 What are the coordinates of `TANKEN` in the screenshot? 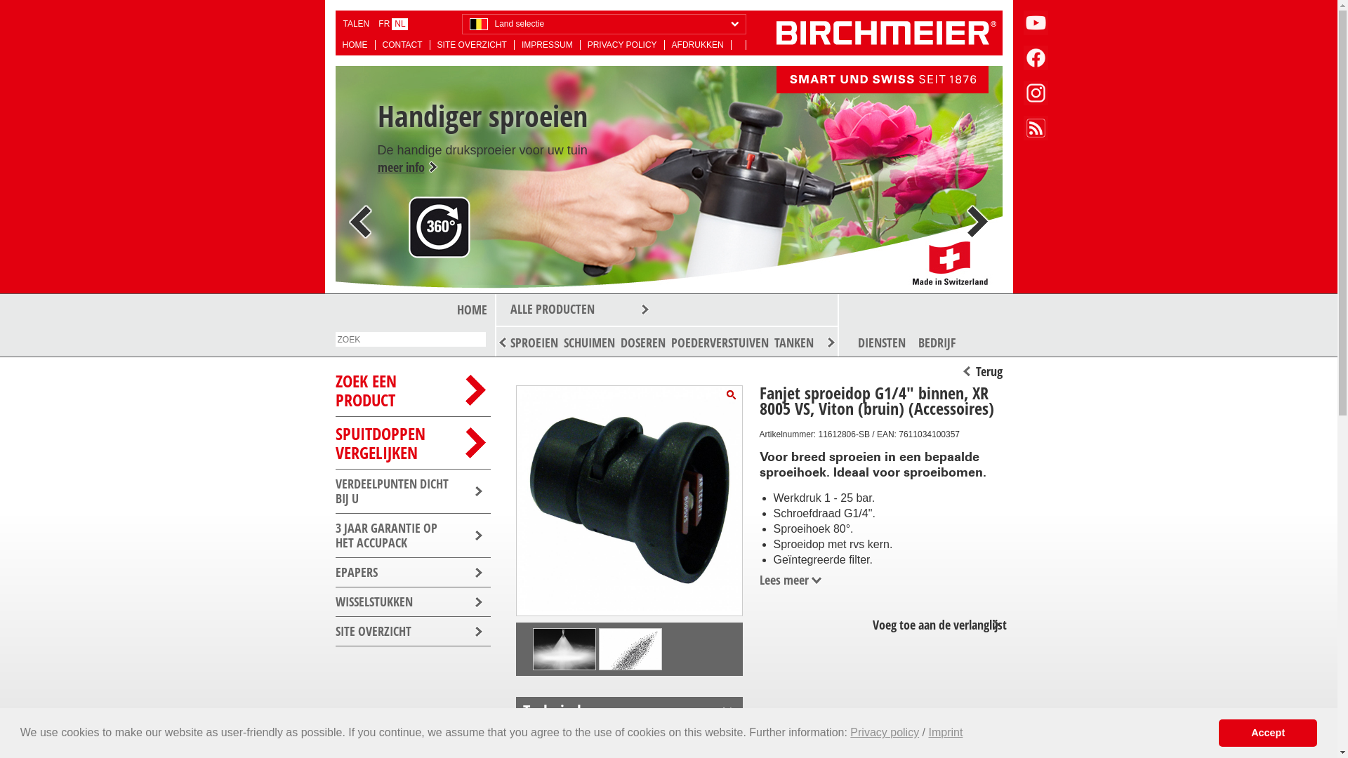 It's located at (793, 343).